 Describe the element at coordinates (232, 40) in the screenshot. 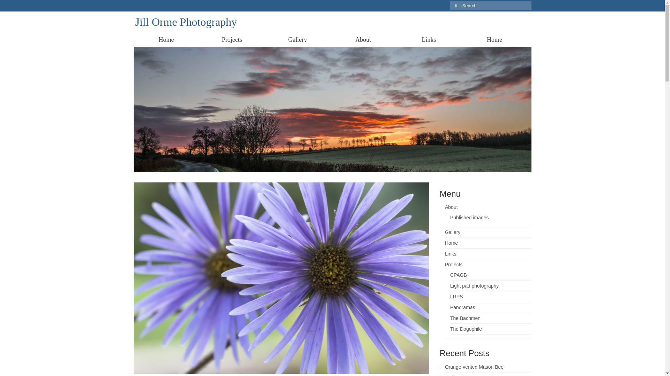

I see `Projects` at that location.